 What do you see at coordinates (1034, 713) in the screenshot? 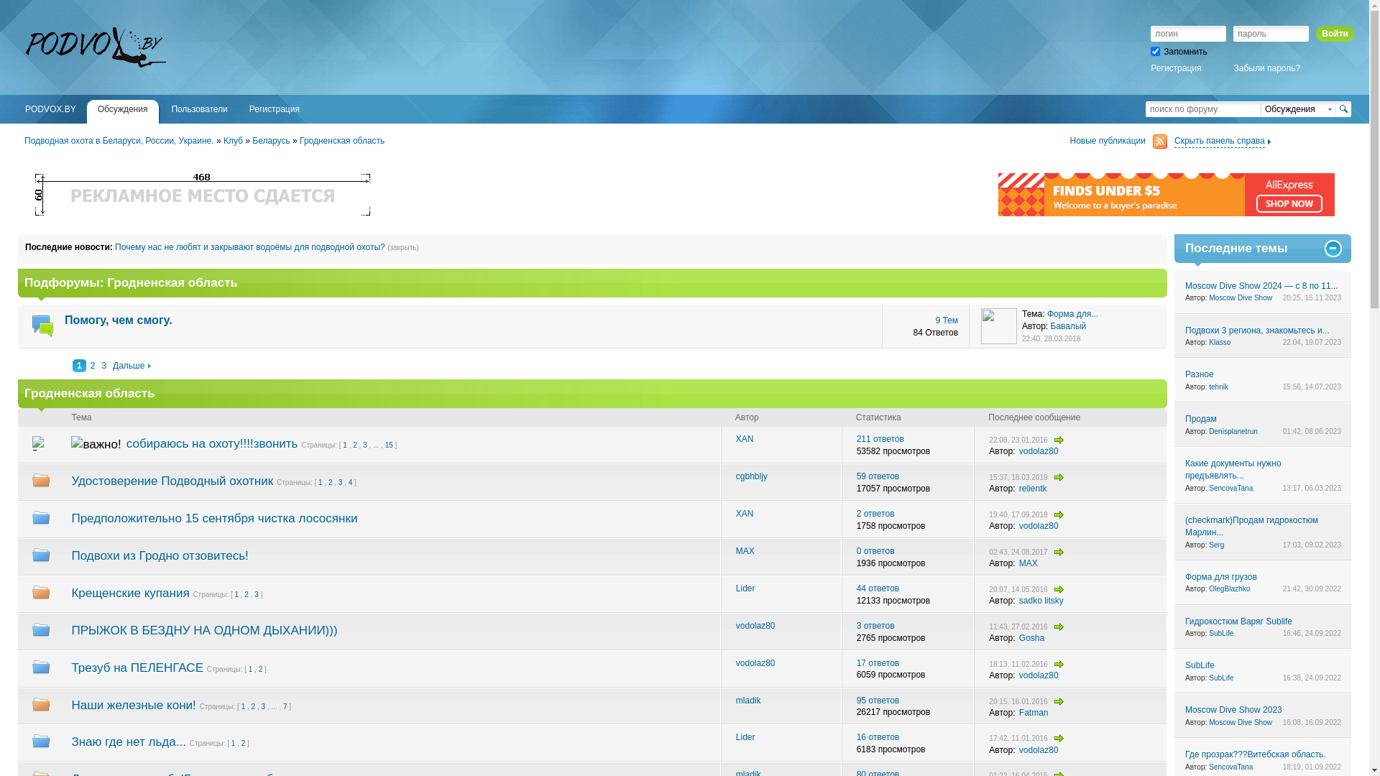
I see `Fatman` at bounding box center [1034, 713].